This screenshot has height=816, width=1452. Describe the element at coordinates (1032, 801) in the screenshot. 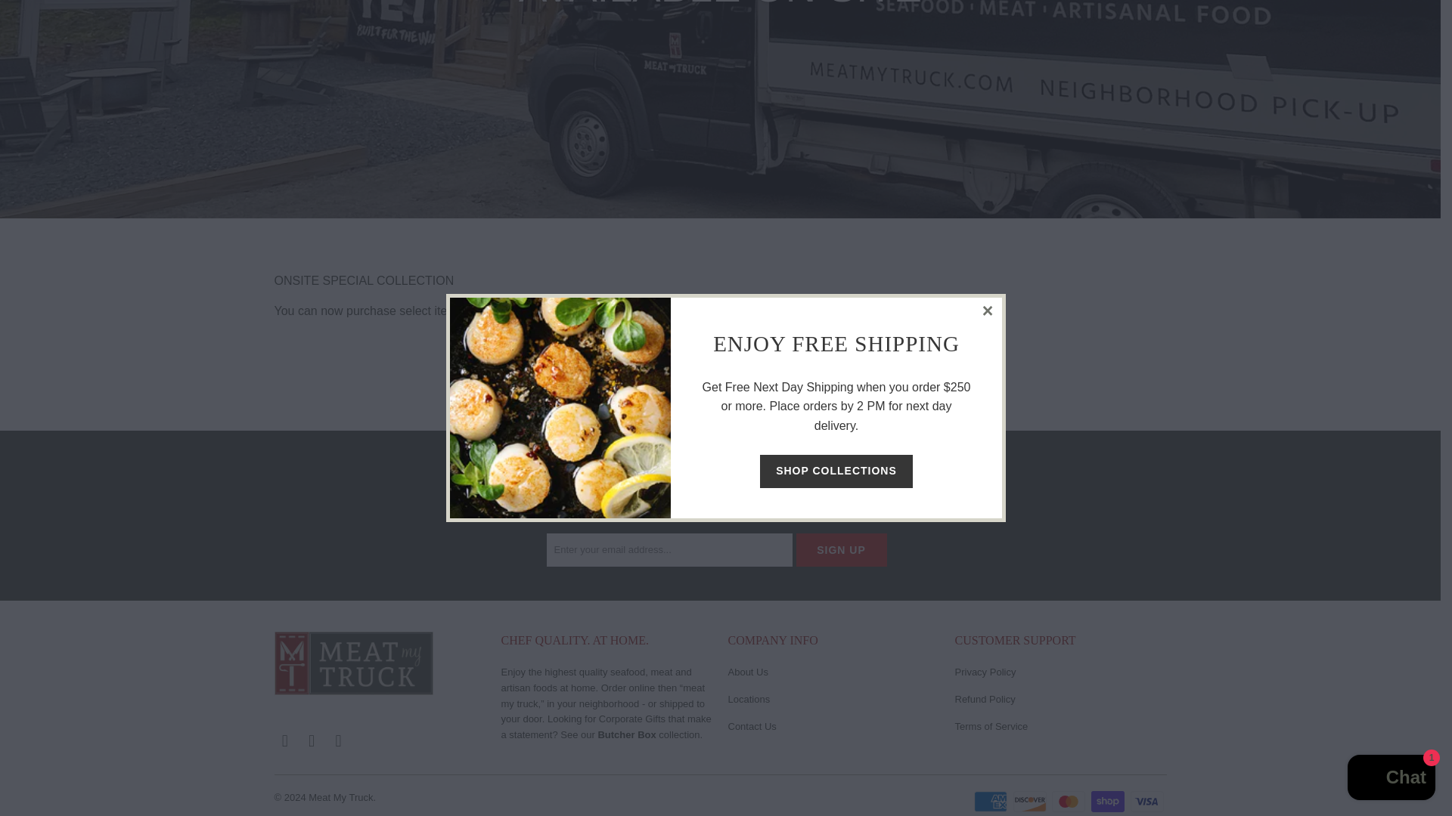

I see `Discover` at that location.